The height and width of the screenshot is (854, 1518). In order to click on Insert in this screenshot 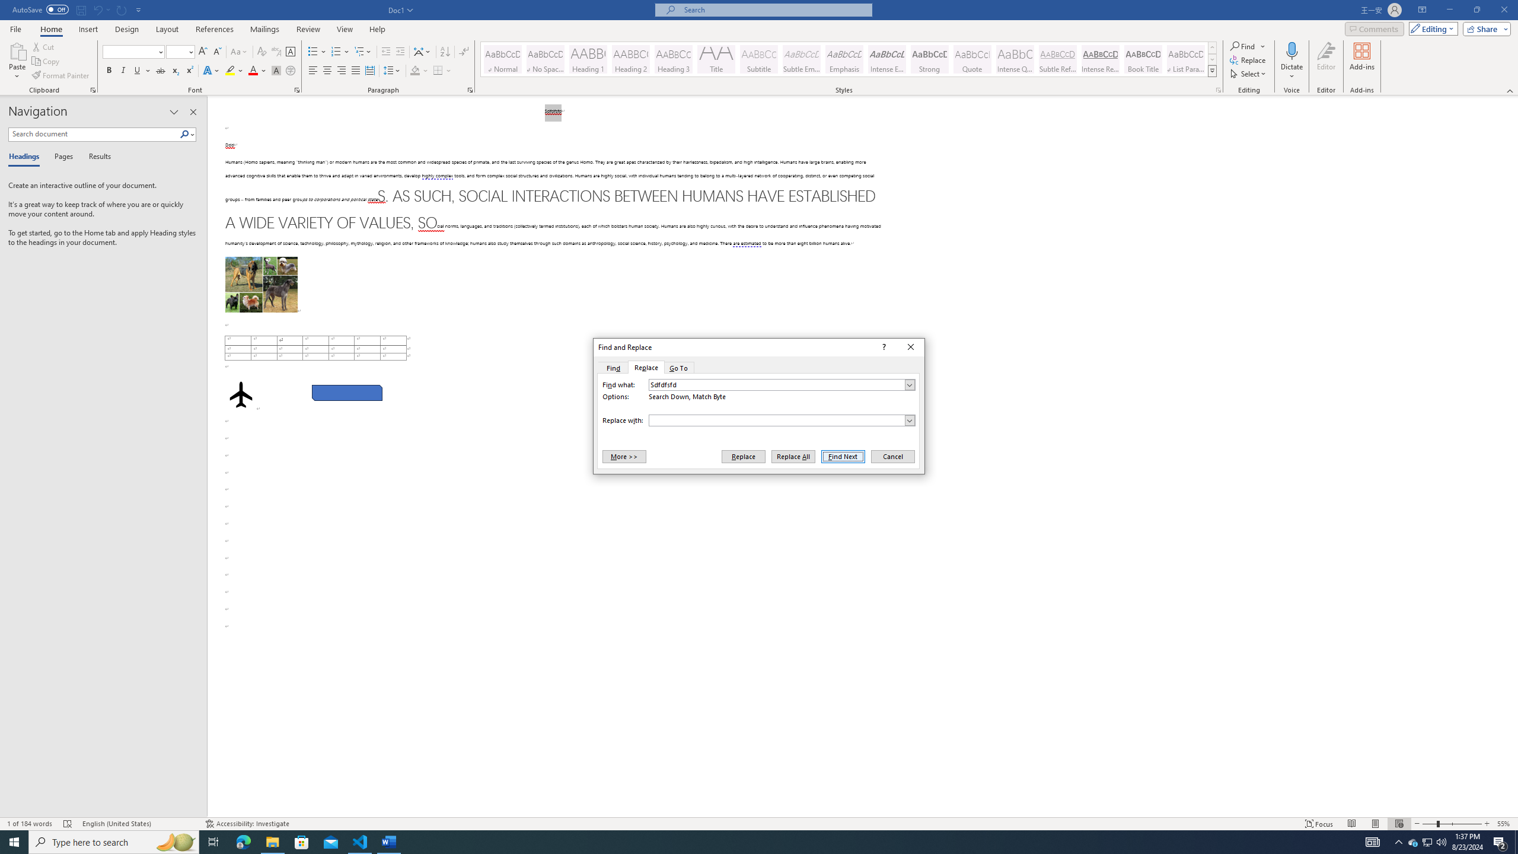, I will do `click(1428, 842)`.